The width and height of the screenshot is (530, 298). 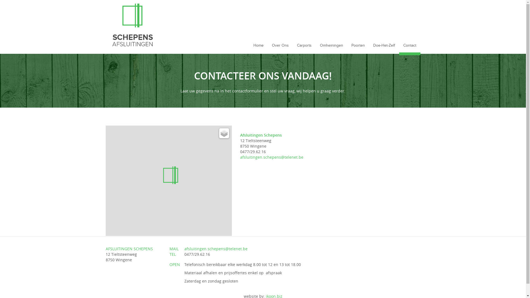 I want to click on Omheiningen, so click(x=332, y=28).